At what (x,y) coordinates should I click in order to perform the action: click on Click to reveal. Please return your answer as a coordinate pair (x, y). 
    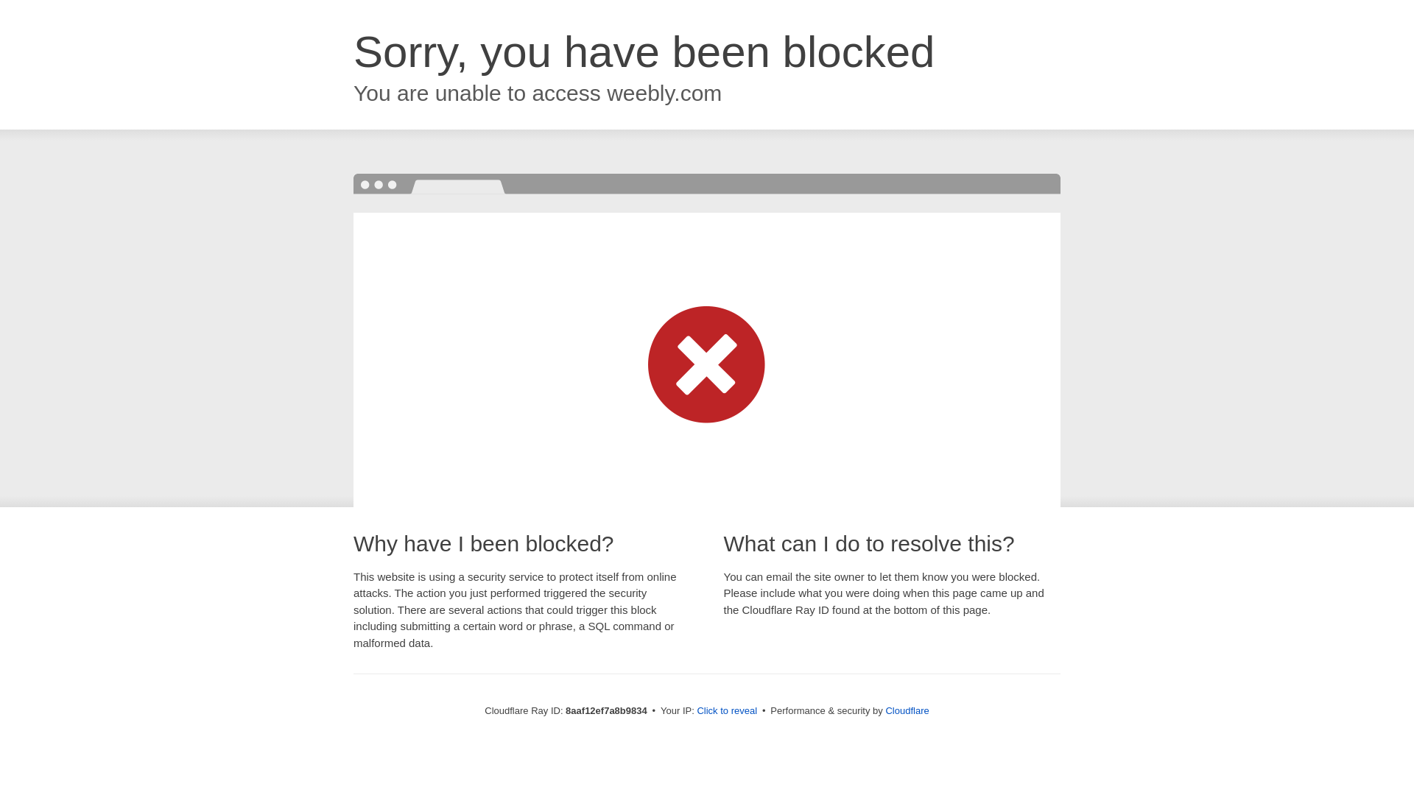
    Looking at the image, I should click on (726, 711).